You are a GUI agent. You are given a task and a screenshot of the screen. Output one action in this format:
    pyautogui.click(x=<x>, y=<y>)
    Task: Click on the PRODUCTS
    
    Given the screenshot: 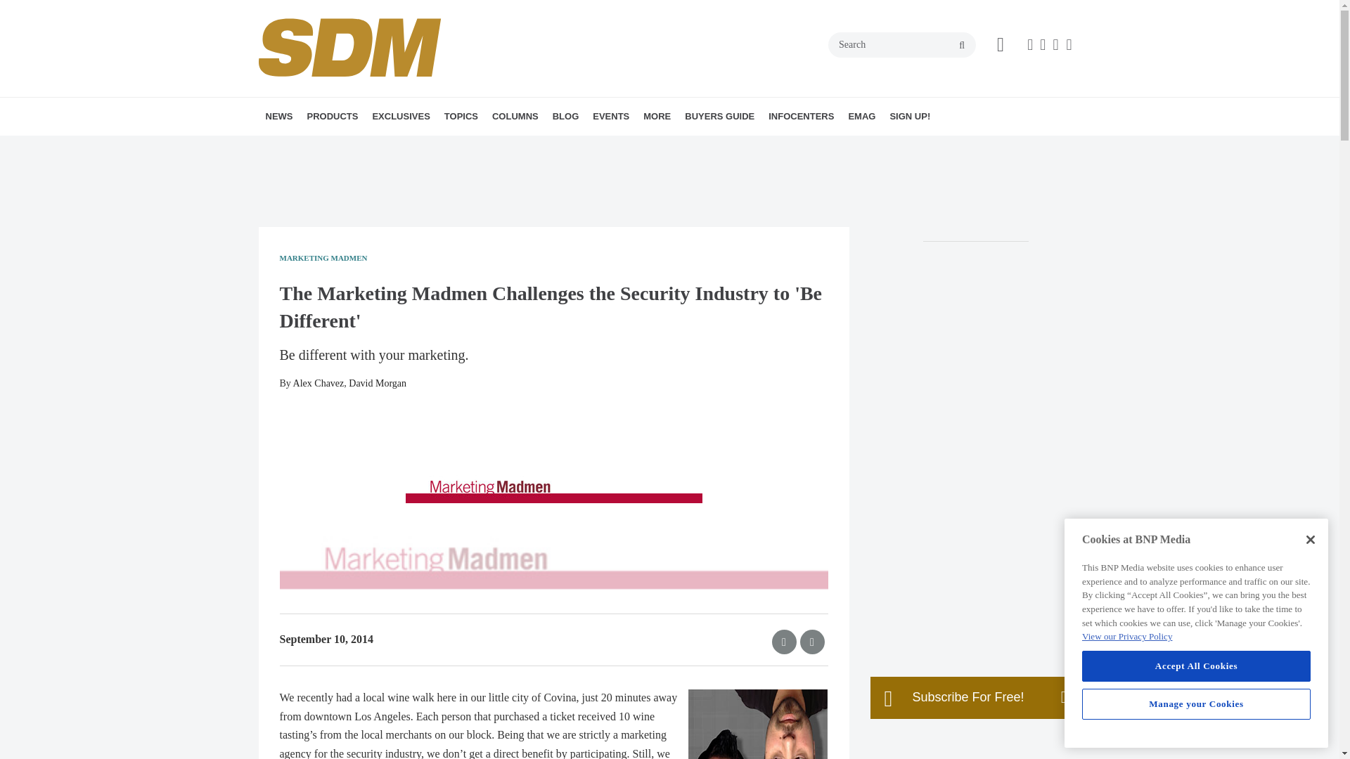 What is the action you would take?
    pyautogui.click(x=332, y=117)
    